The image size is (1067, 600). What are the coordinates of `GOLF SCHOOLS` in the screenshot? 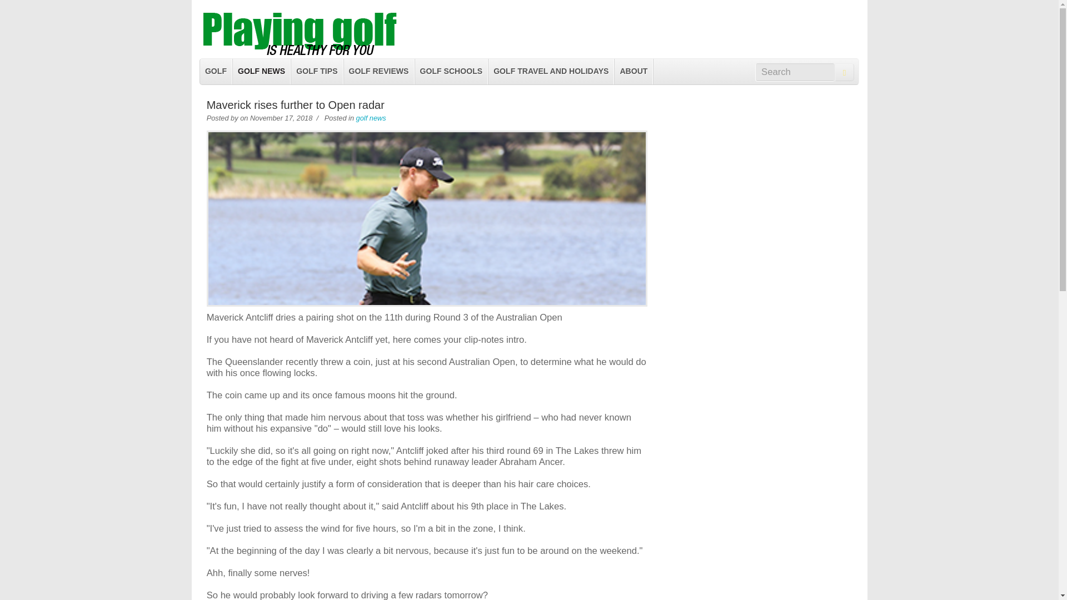 It's located at (451, 71).